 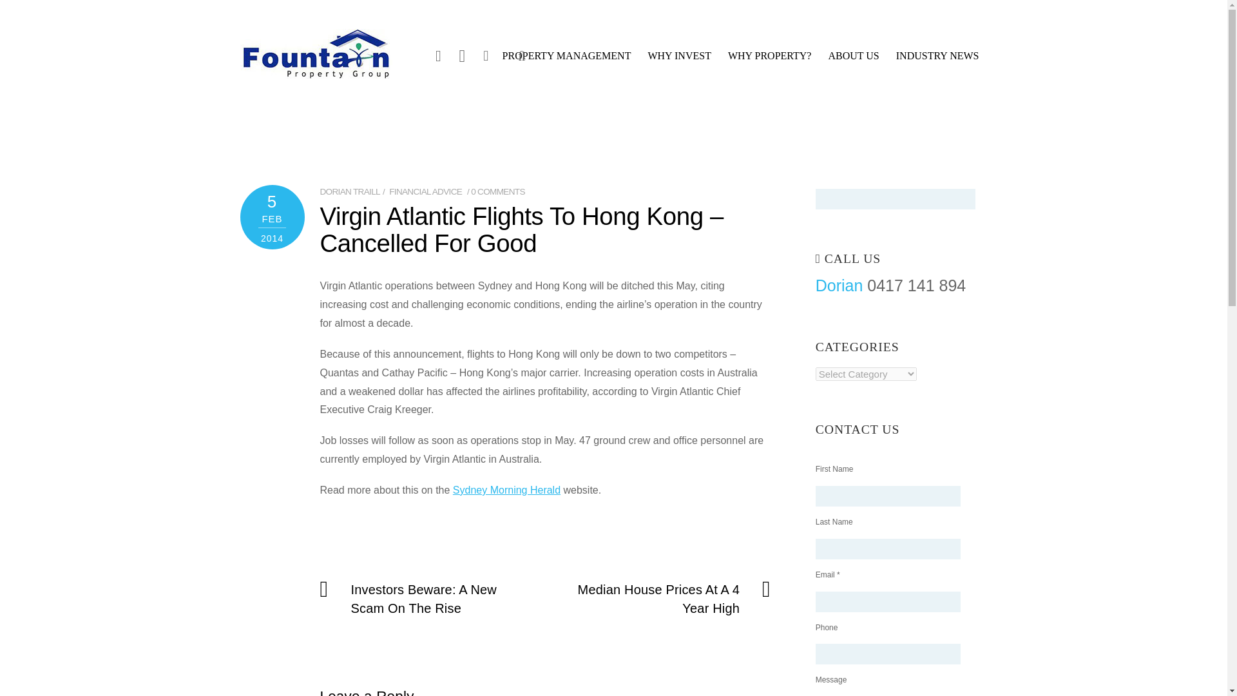 I want to click on WHY PROPERTY?, so click(x=769, y=61).